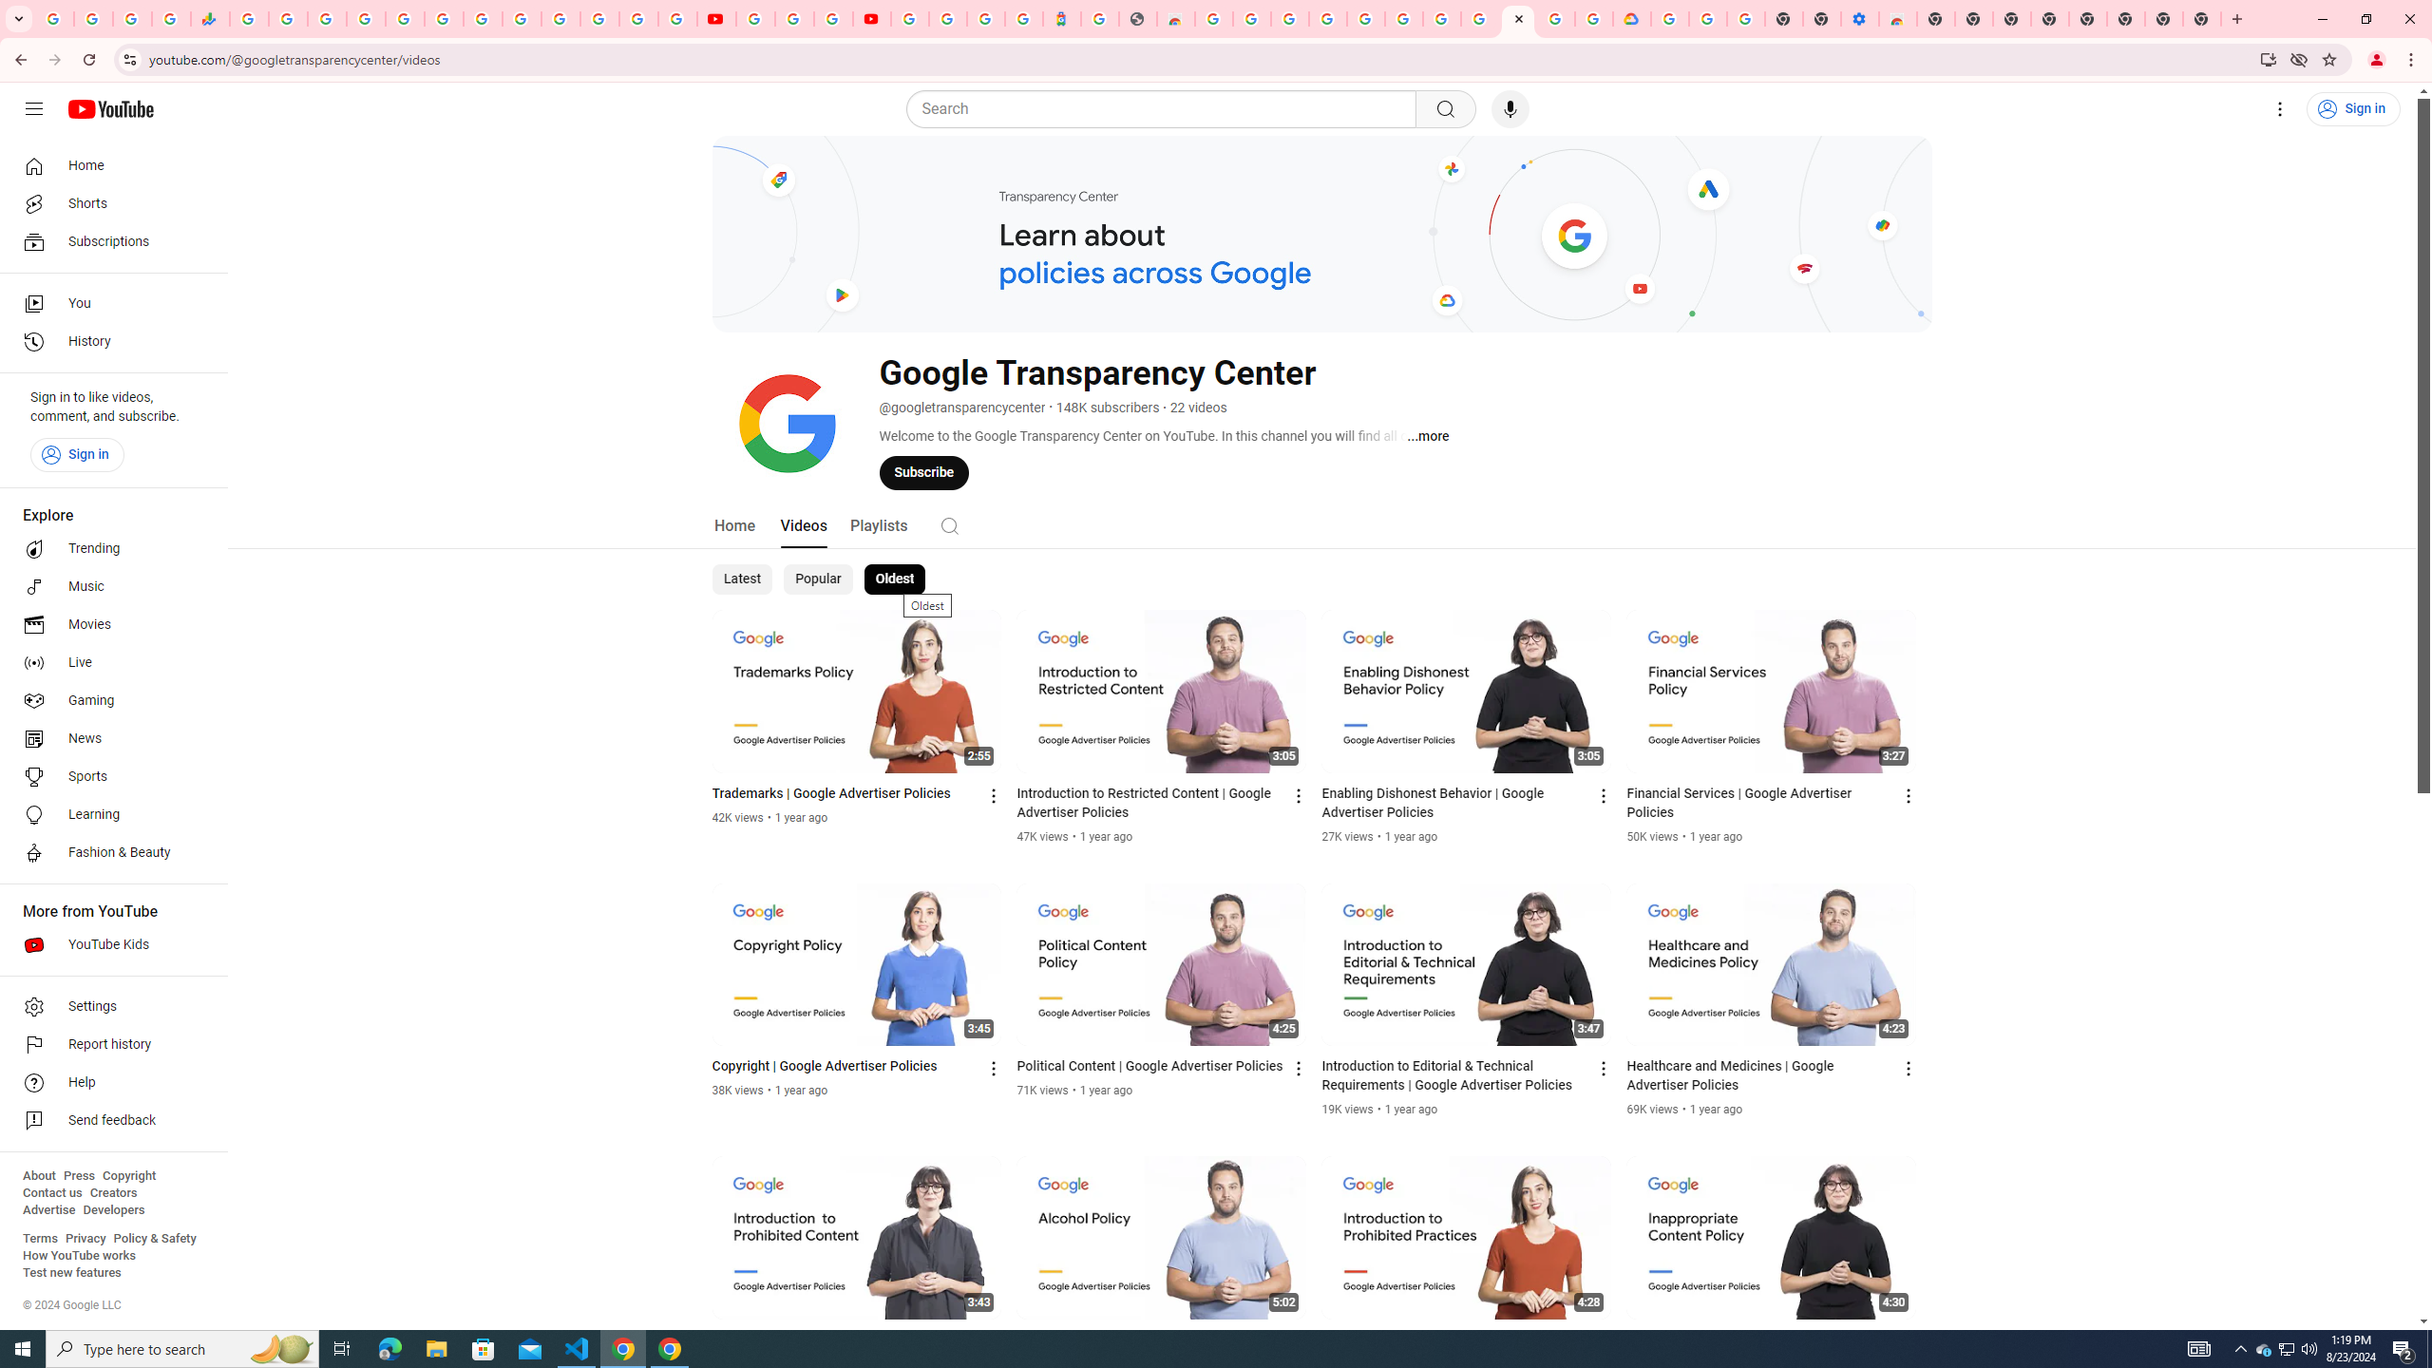  Describe the element at coordinates (910, 19) in the screenshot. I see `Sign in - Google Accounts` at that location.